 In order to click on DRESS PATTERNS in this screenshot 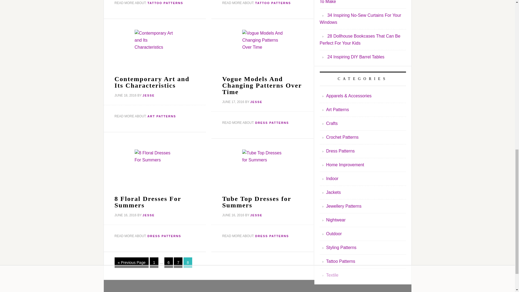, I will do `click(164, 236)`.